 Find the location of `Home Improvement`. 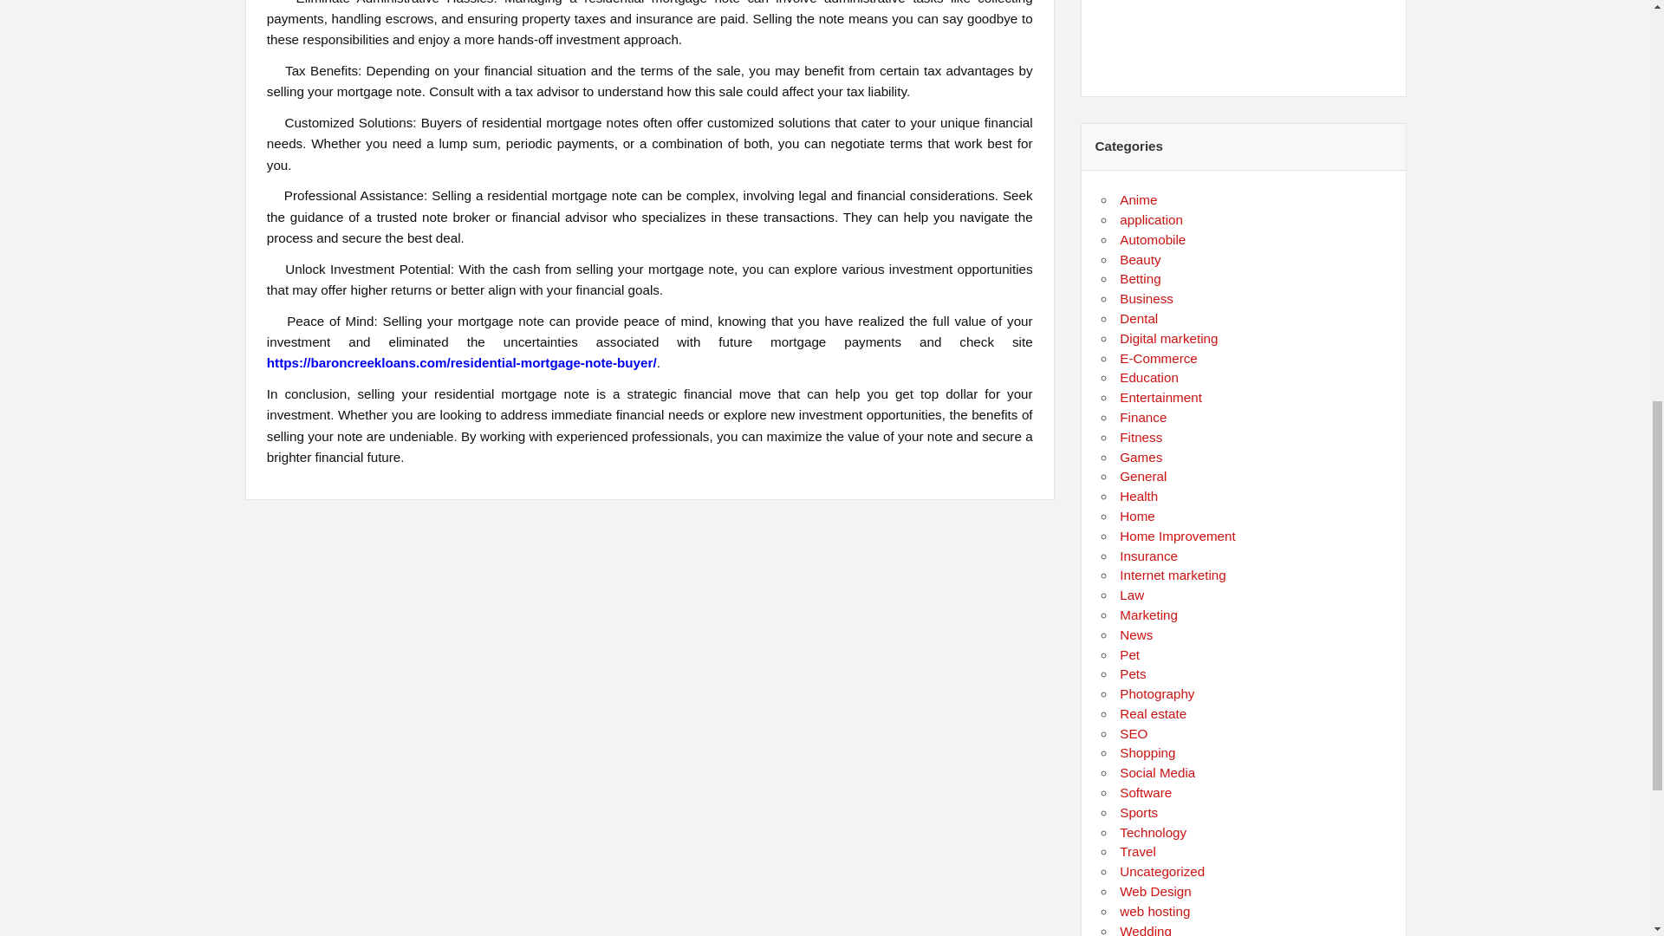

Home Improvement is located at coordinates (1177, 536).